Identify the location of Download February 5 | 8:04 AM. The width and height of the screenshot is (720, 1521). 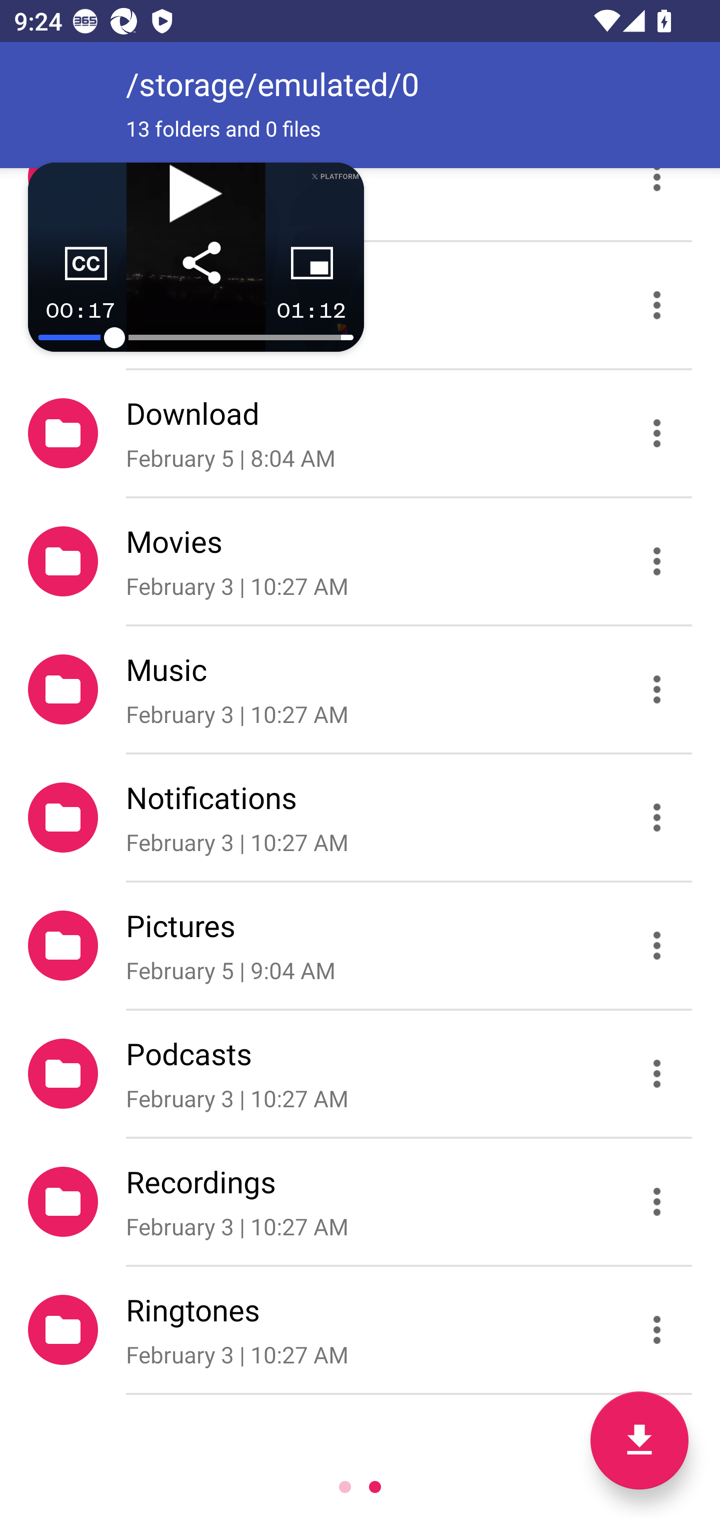
(360, 432).